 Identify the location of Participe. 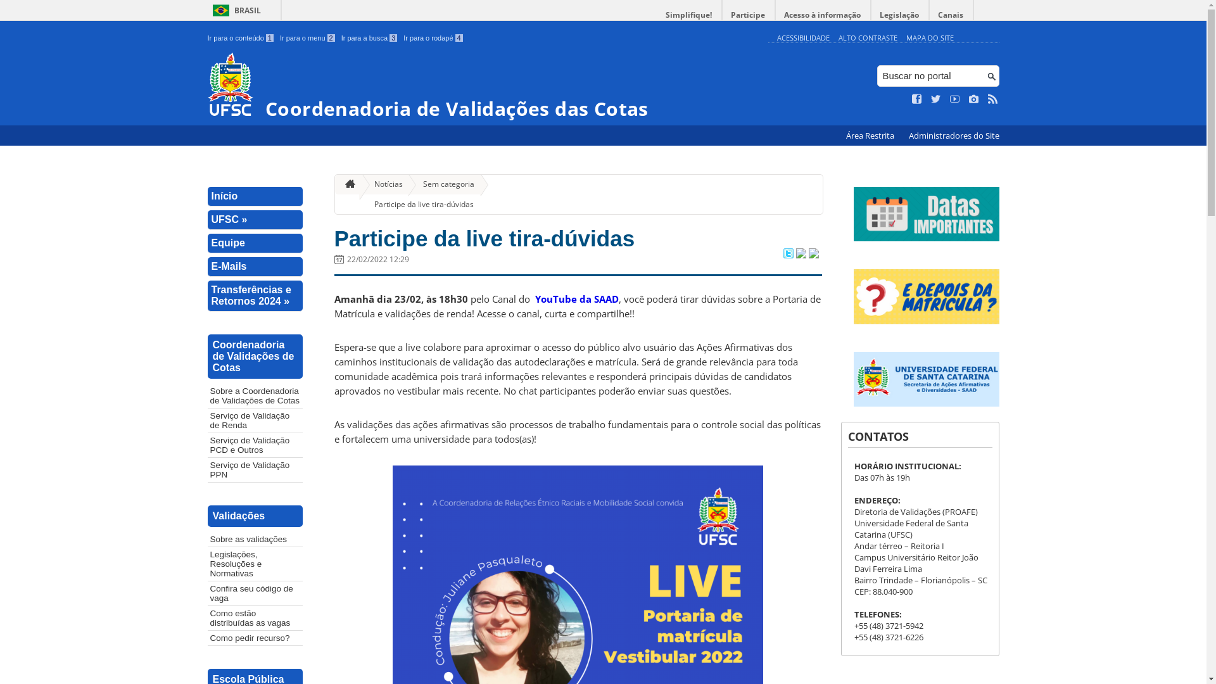
(748, 15).